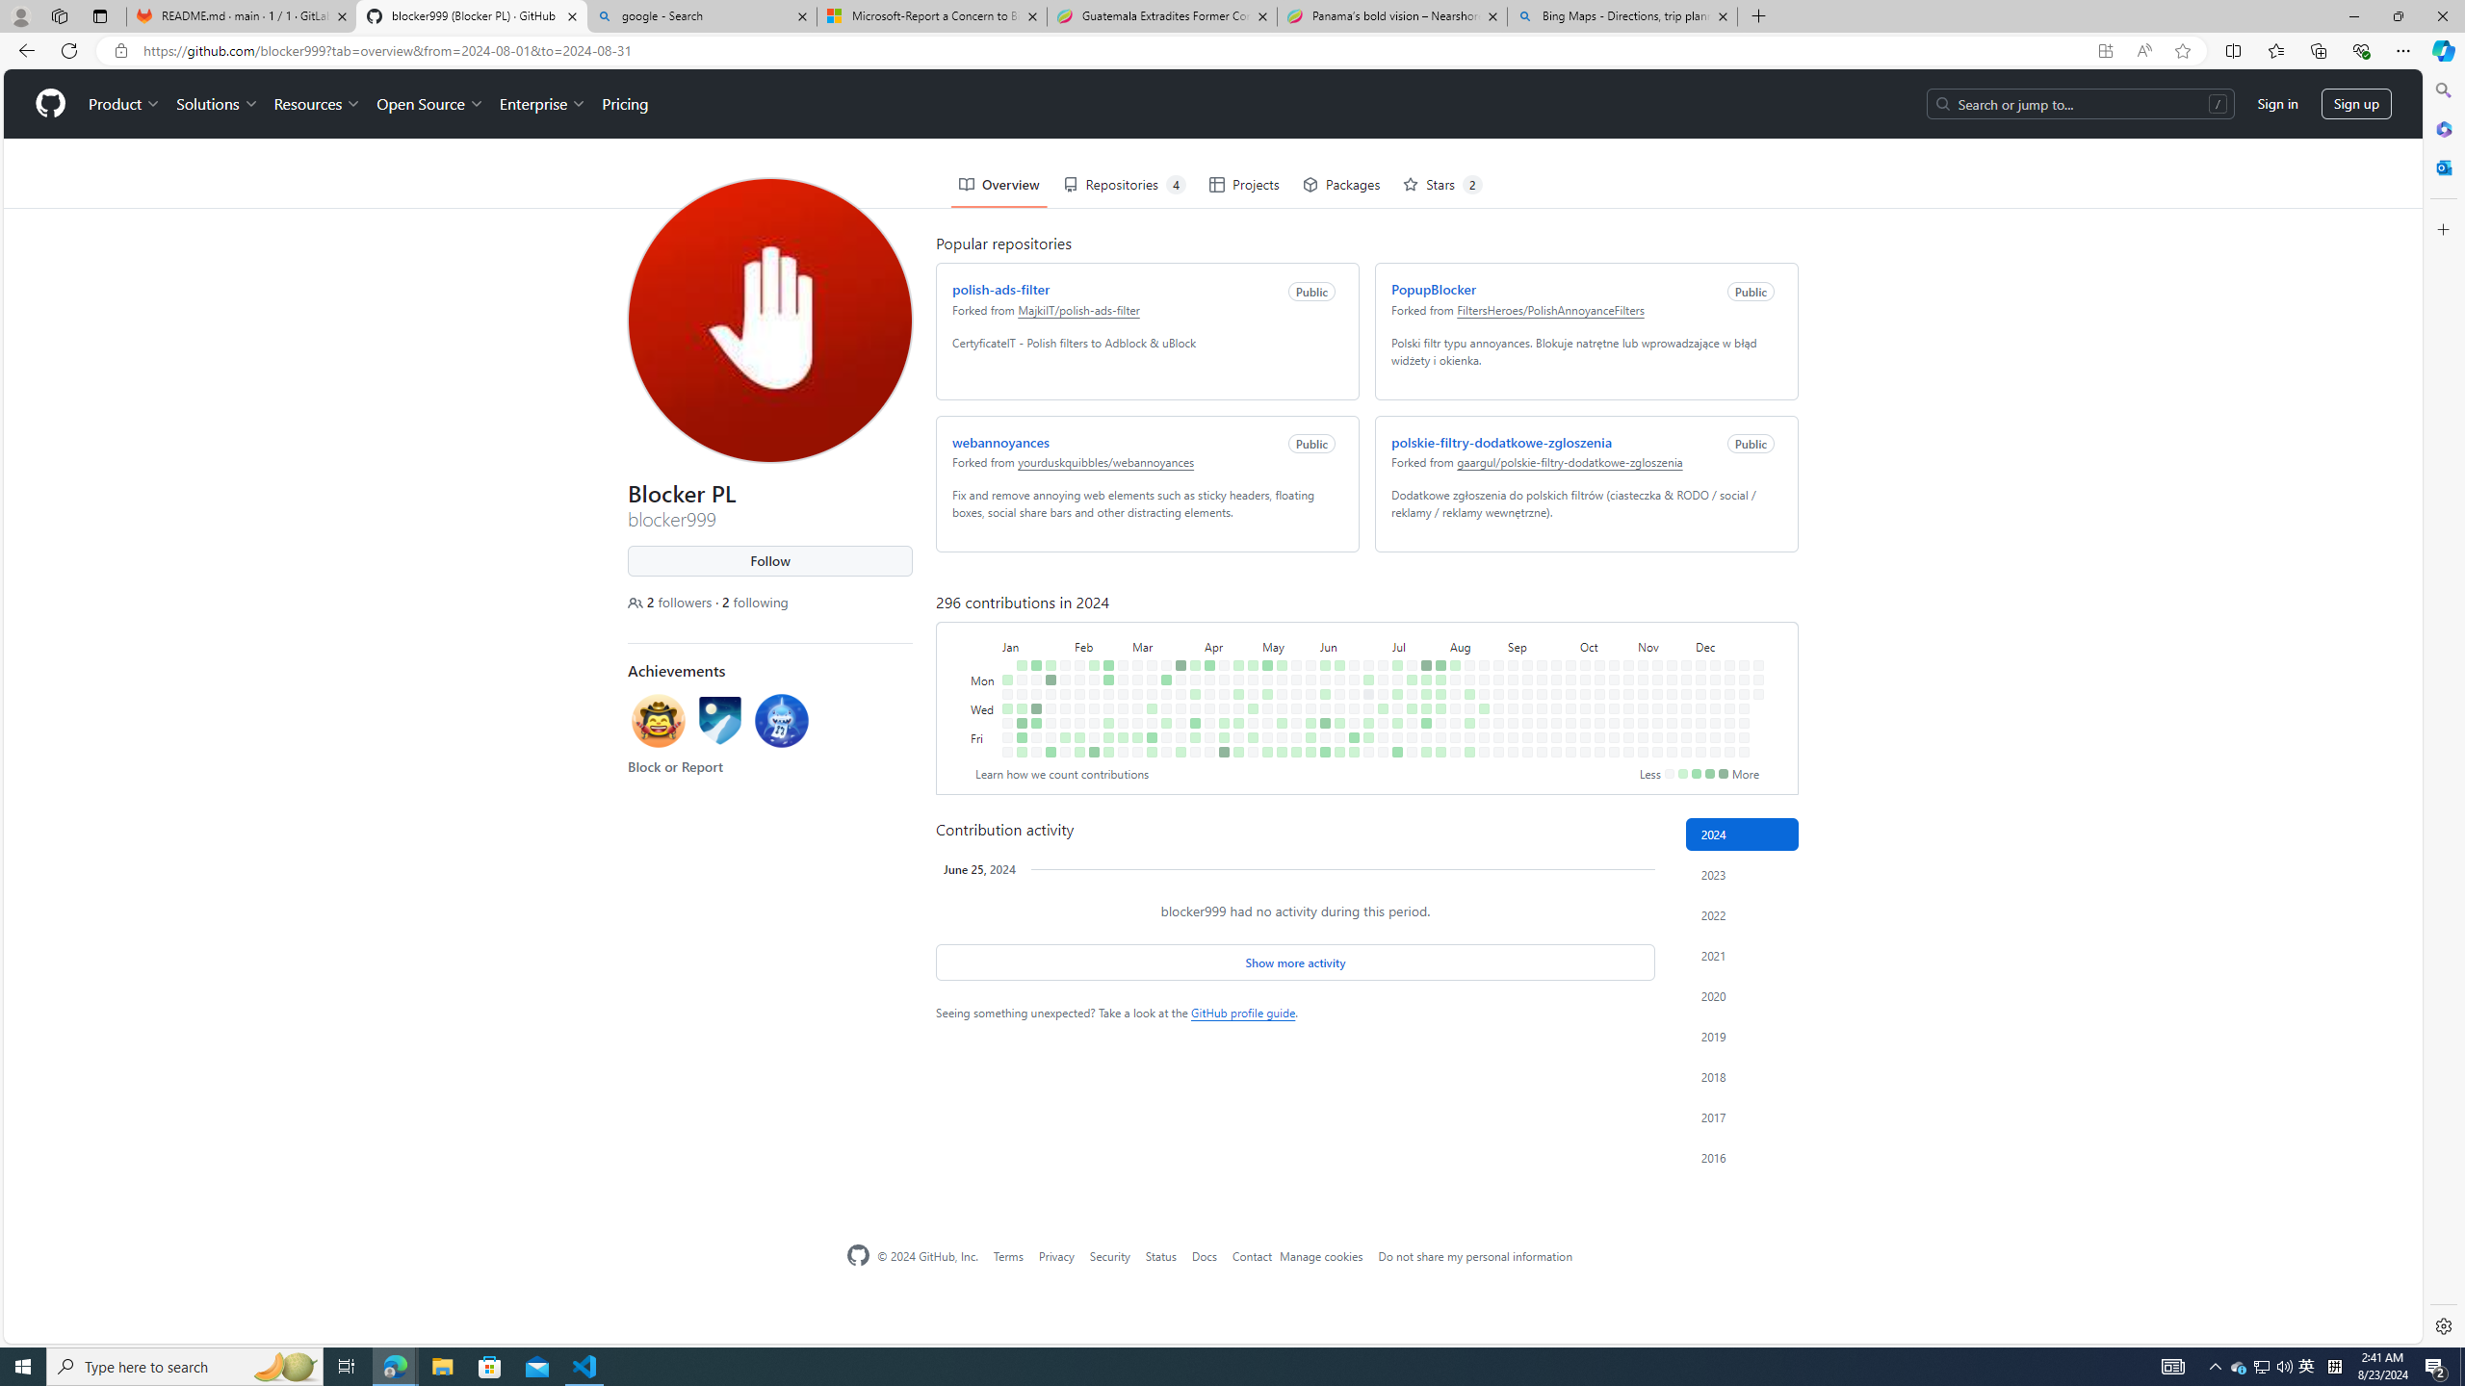 The height and width of the screenshot is (1386, 2465). I want to click on 2 contributions on May 12th., so click(1277, 595).